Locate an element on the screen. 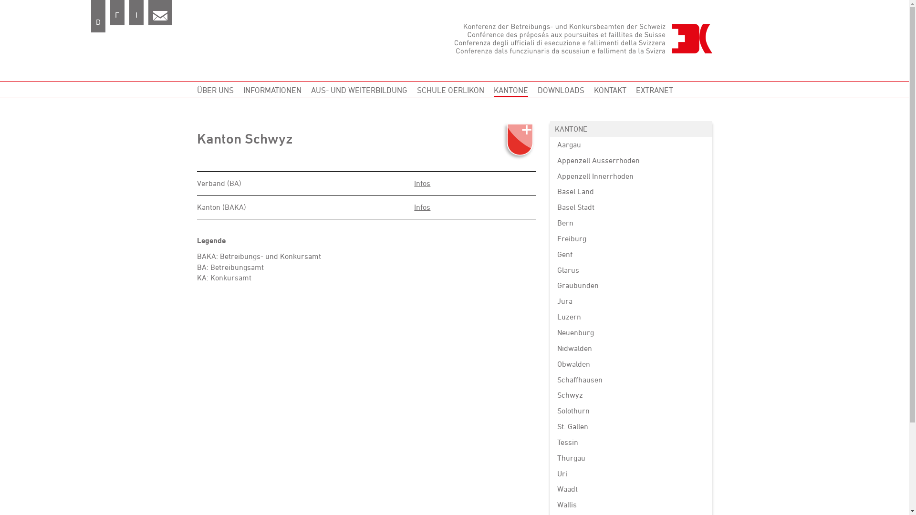  Luzern is located at coordinates (631, 317).